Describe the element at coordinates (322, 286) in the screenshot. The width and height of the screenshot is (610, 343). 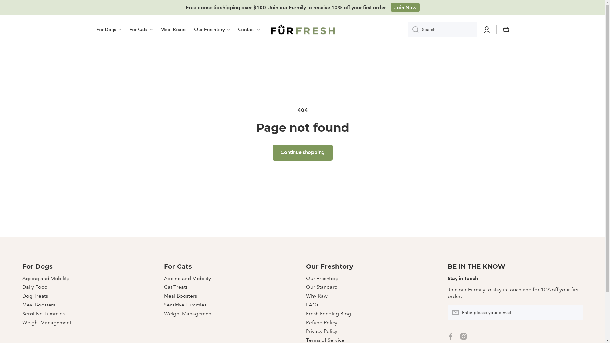
I see `Our Standard` at that location.